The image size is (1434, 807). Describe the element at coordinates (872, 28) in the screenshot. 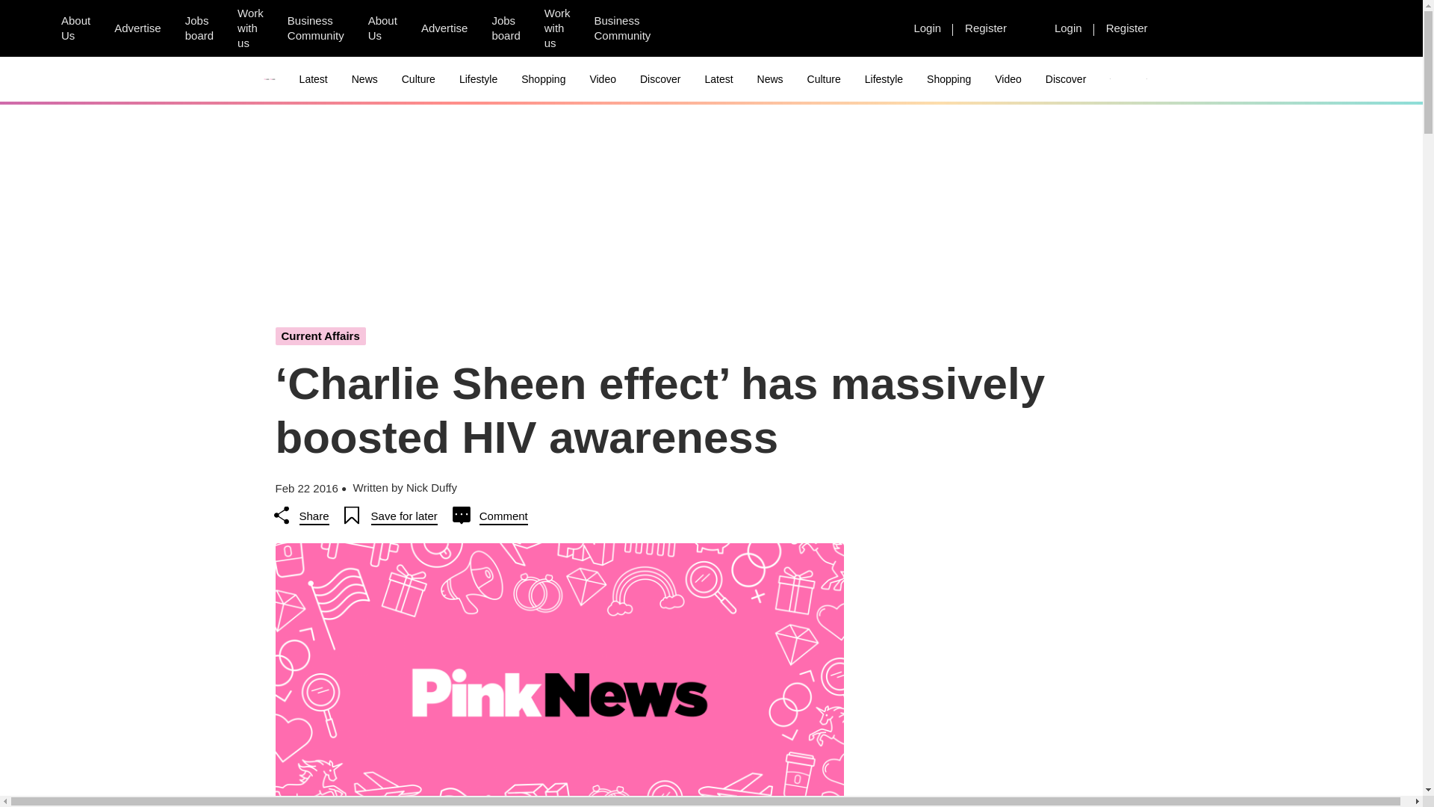

I see `Follow PinkNews on LinkedIn` at that location.